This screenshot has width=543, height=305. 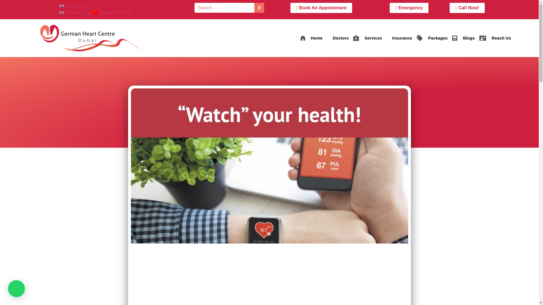 What do you see at coordinates (409, 8) in the screenshot?
I see `Emergency` at bounding box center [409, 8].